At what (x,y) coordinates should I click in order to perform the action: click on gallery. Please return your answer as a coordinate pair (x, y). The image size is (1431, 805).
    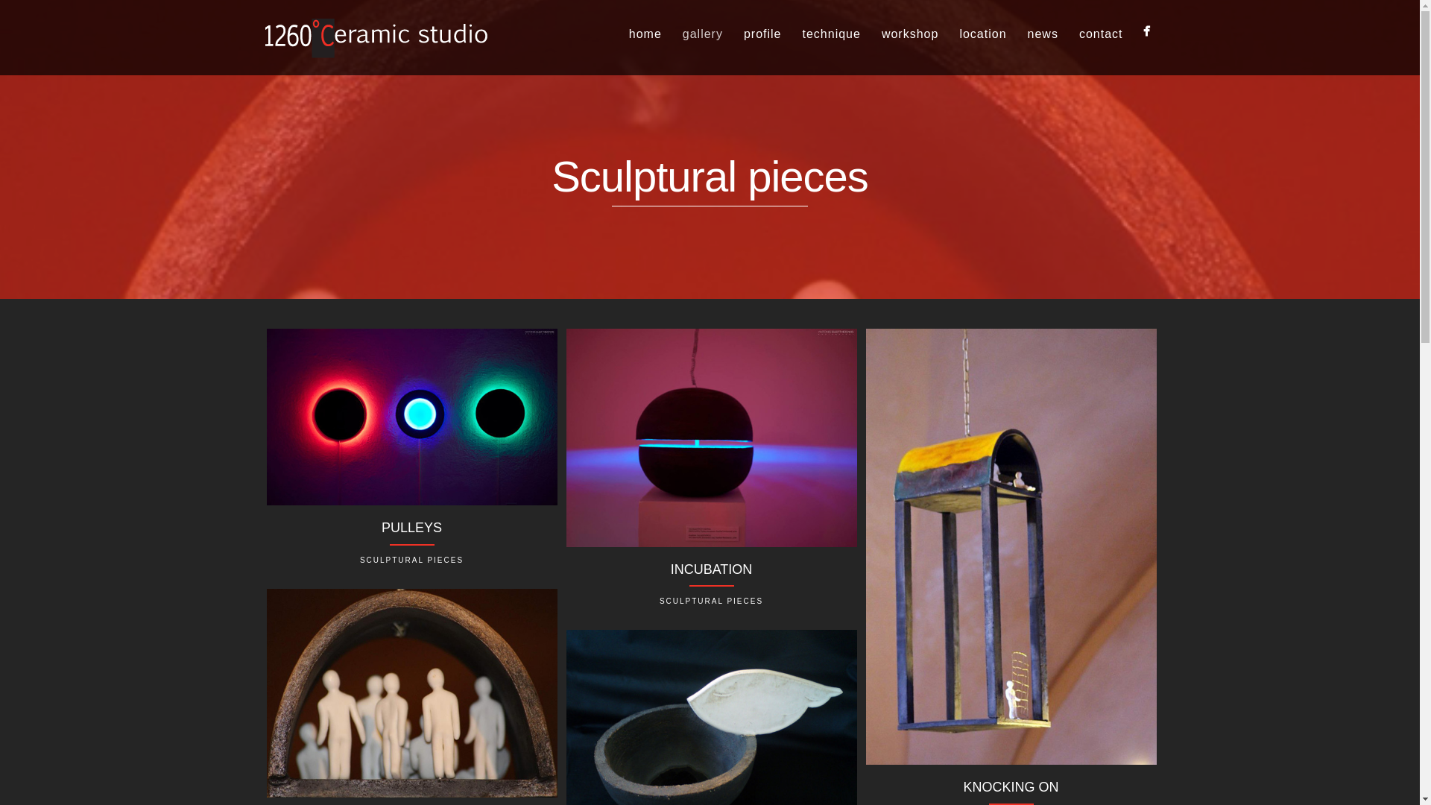
    Looking at the image, I should click on (702, 34).